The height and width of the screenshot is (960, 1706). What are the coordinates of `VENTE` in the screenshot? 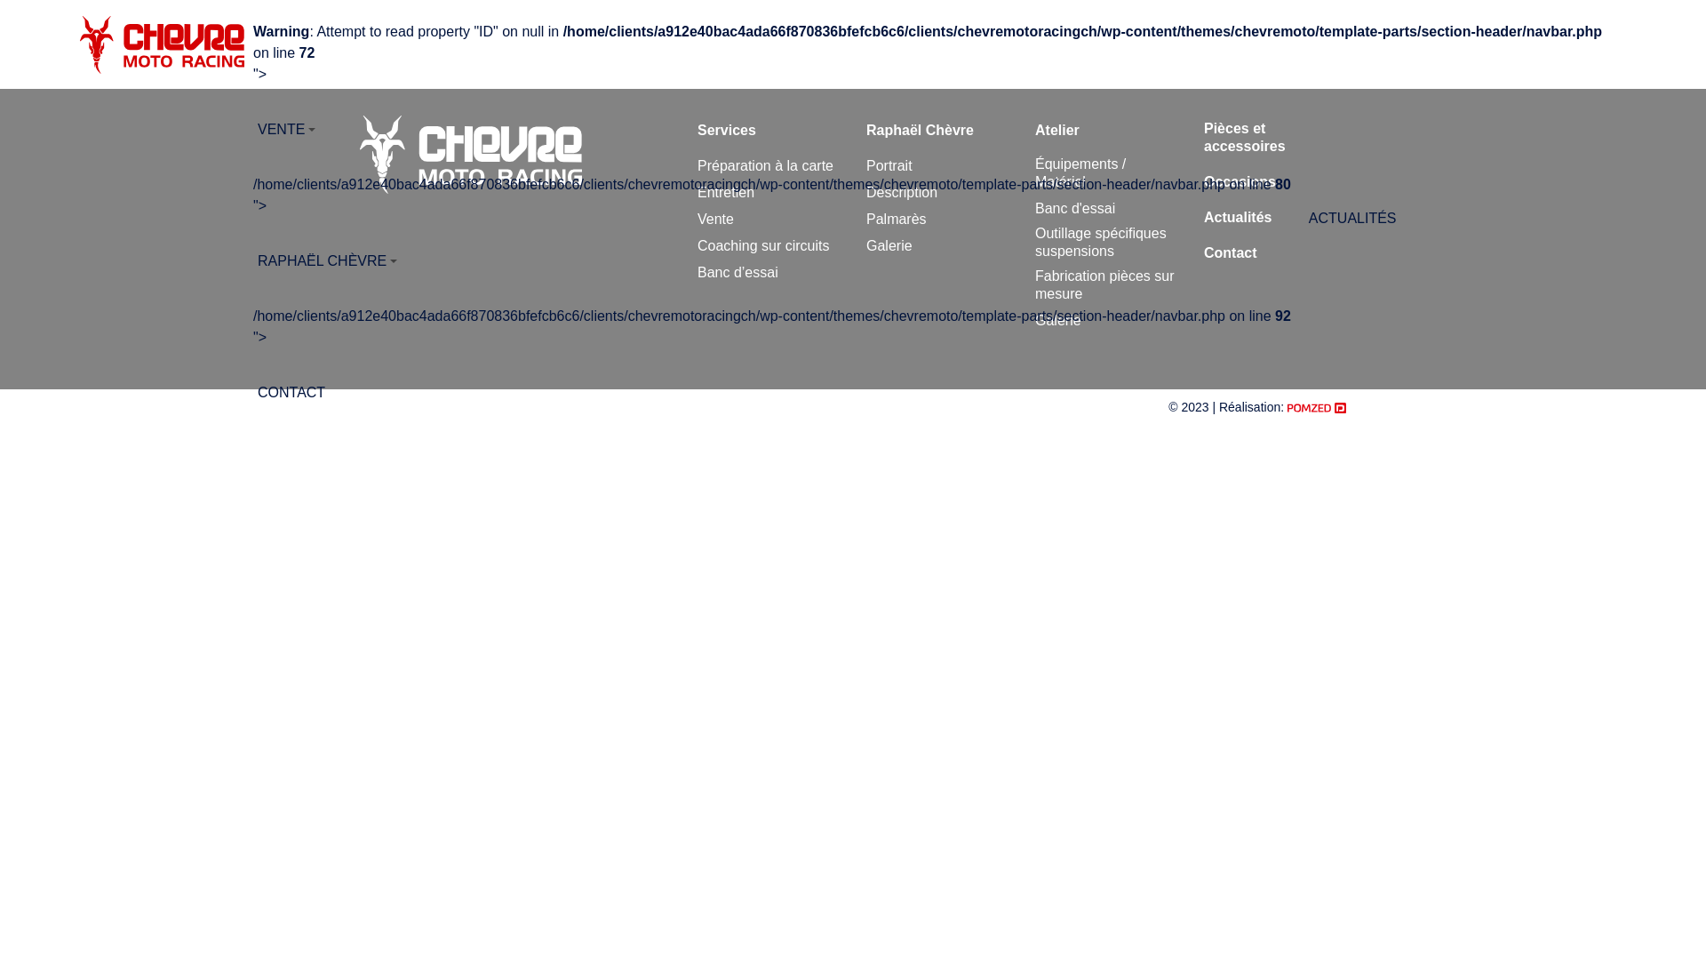 It's located at (933, 130).